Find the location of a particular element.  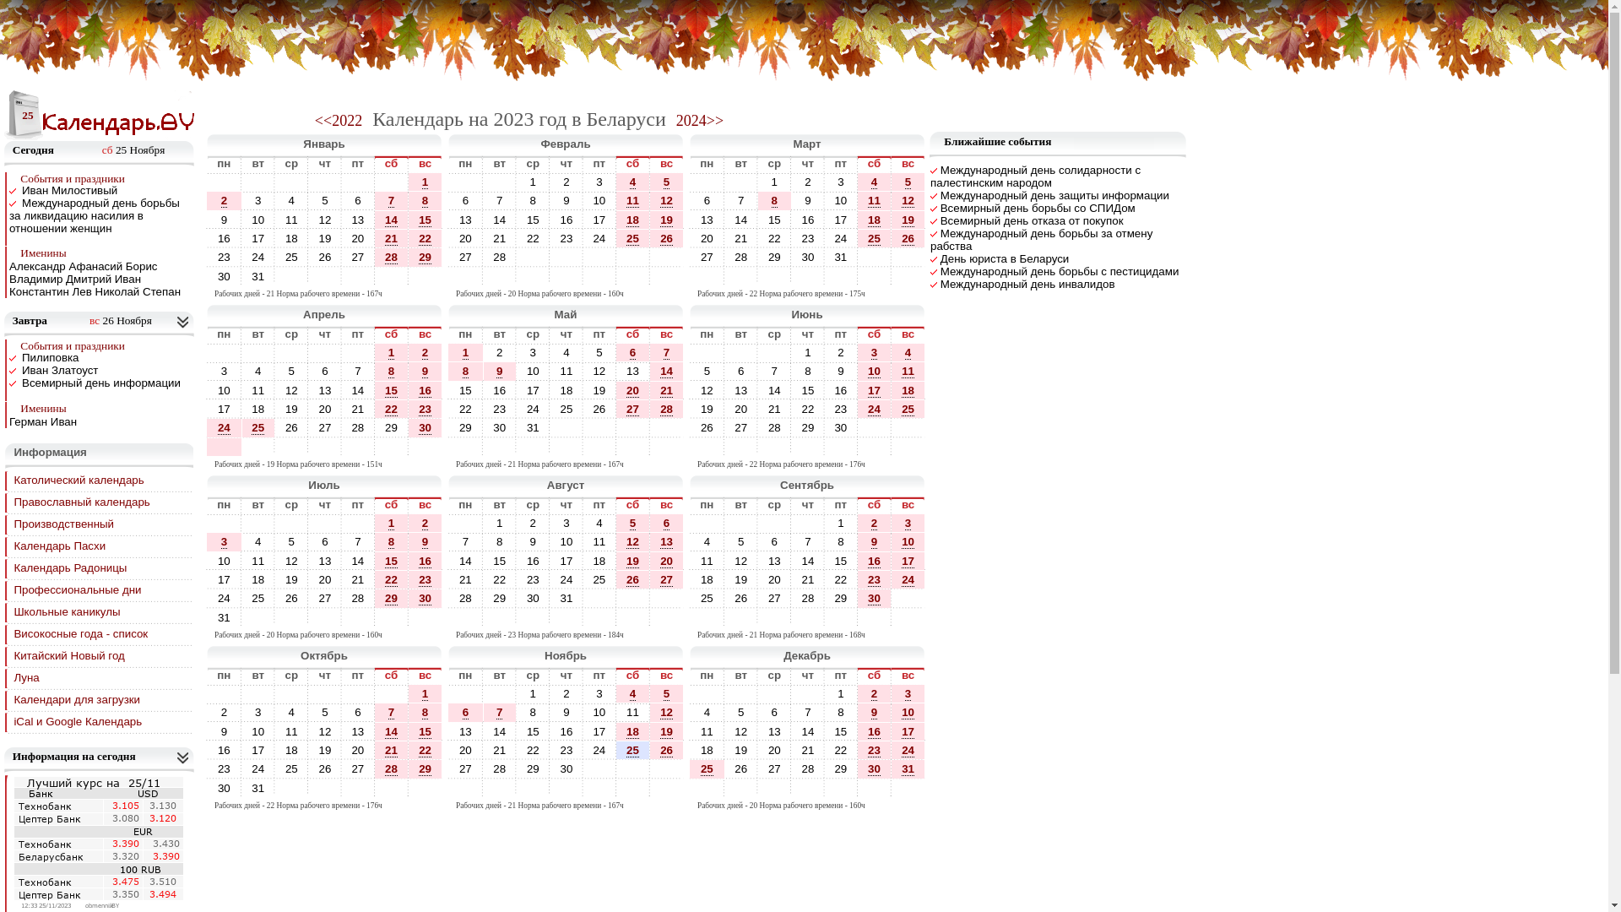

10 is located at coordinates (534, 371).